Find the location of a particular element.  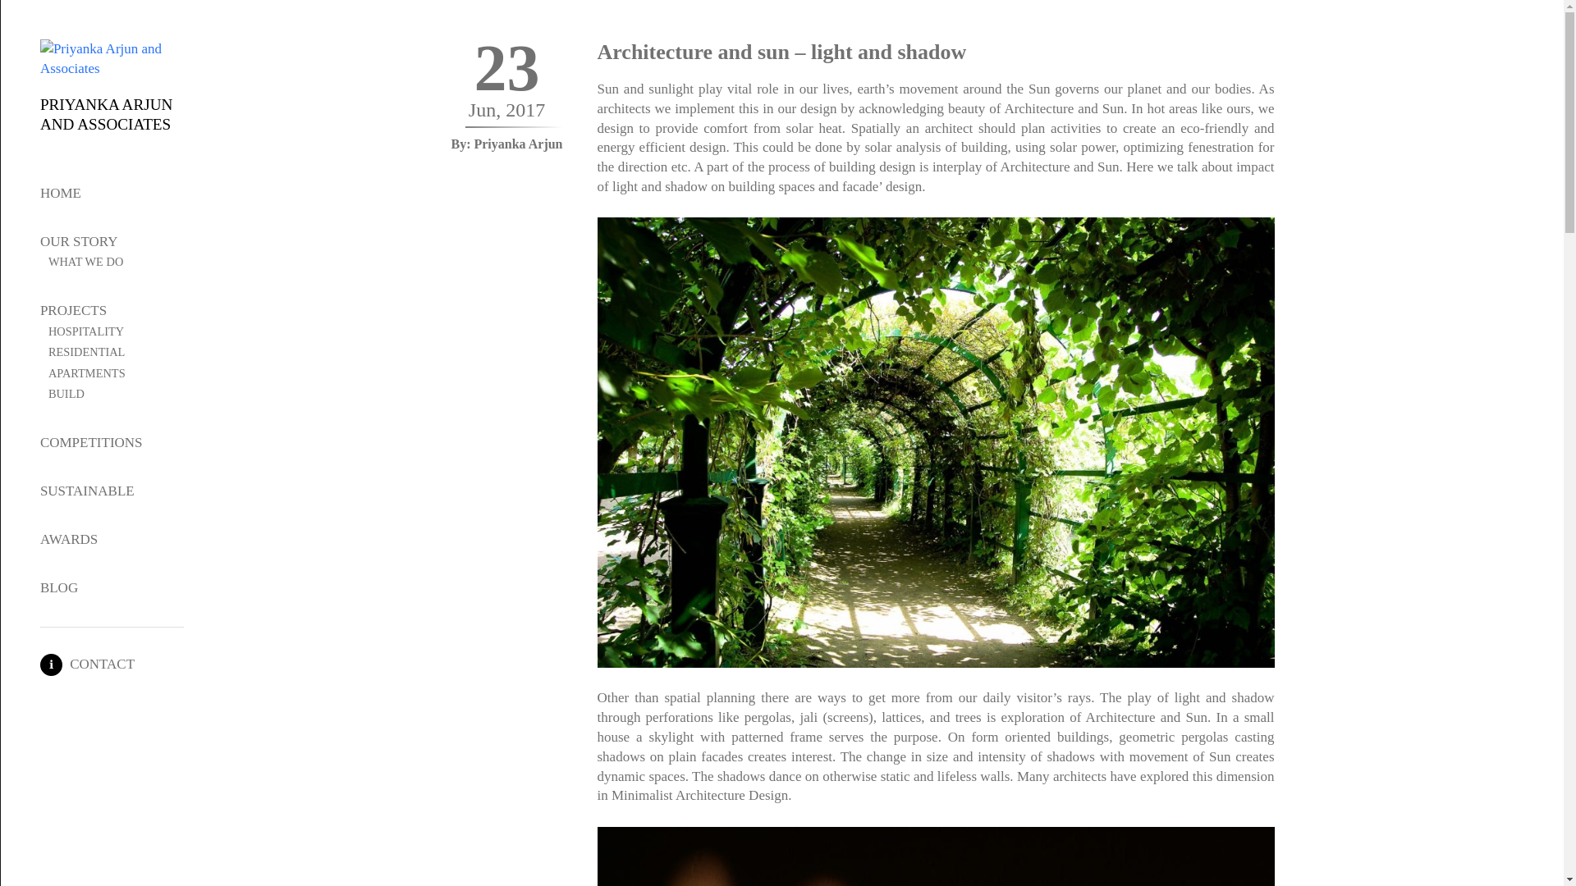

APARTMENTS is located at coordinates (87, 373).